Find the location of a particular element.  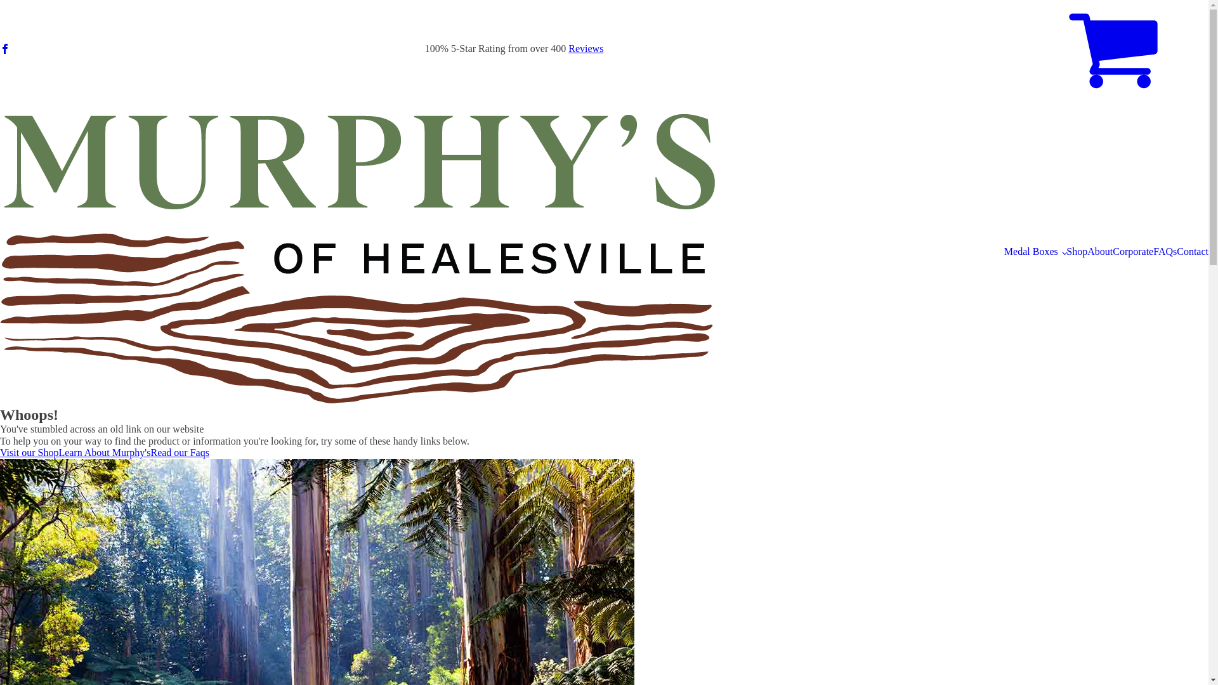

FAQs is located at coordinates (1165, 252).